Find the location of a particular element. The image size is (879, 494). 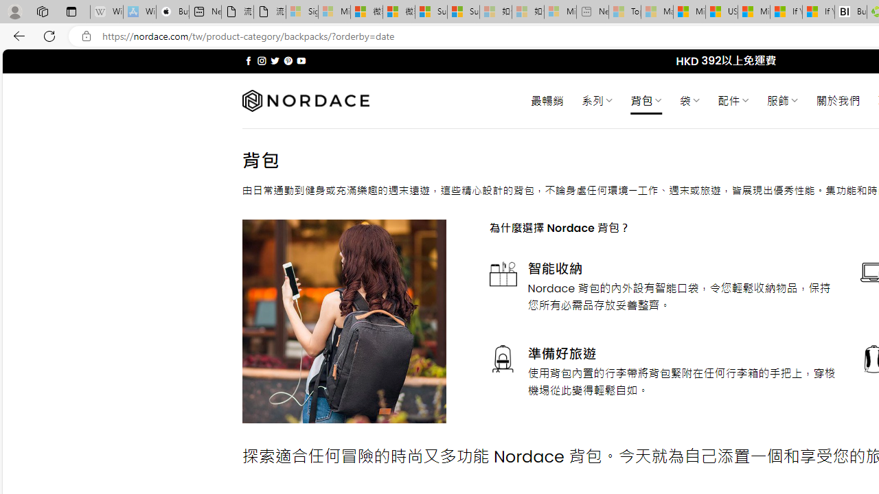

Workspaces is located at coordinates (42, 11).